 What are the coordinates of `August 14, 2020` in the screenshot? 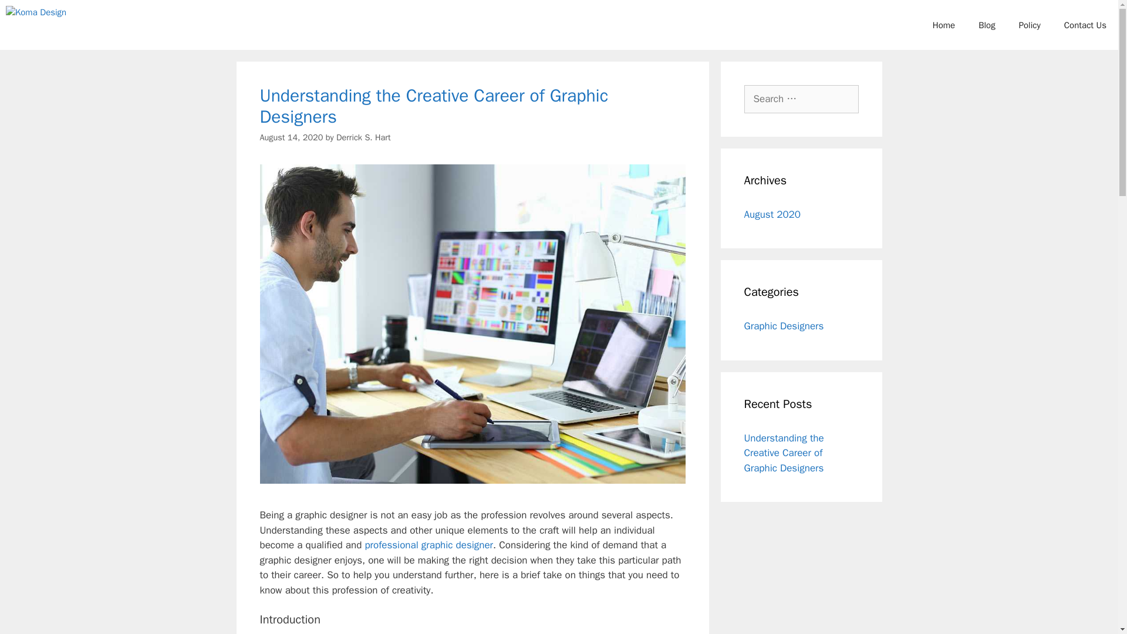 It's located at (291, 137).